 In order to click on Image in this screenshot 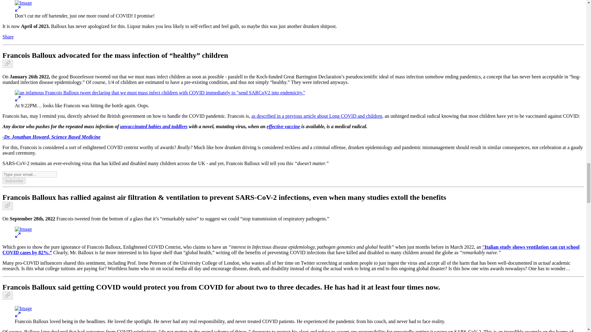, I will do `click(23, 229)`.